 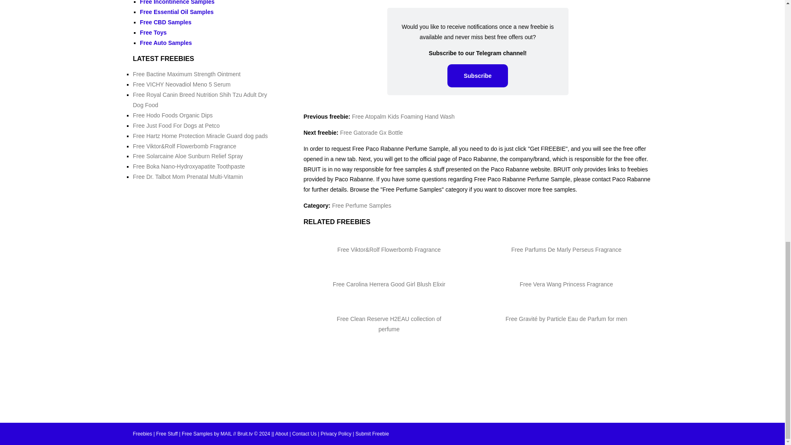 What do you see at coordinates (403, 116) in the screenshot?
I see `Free Atopalm Kids Foaming Hand Wash` at bounding box center [403, 116].